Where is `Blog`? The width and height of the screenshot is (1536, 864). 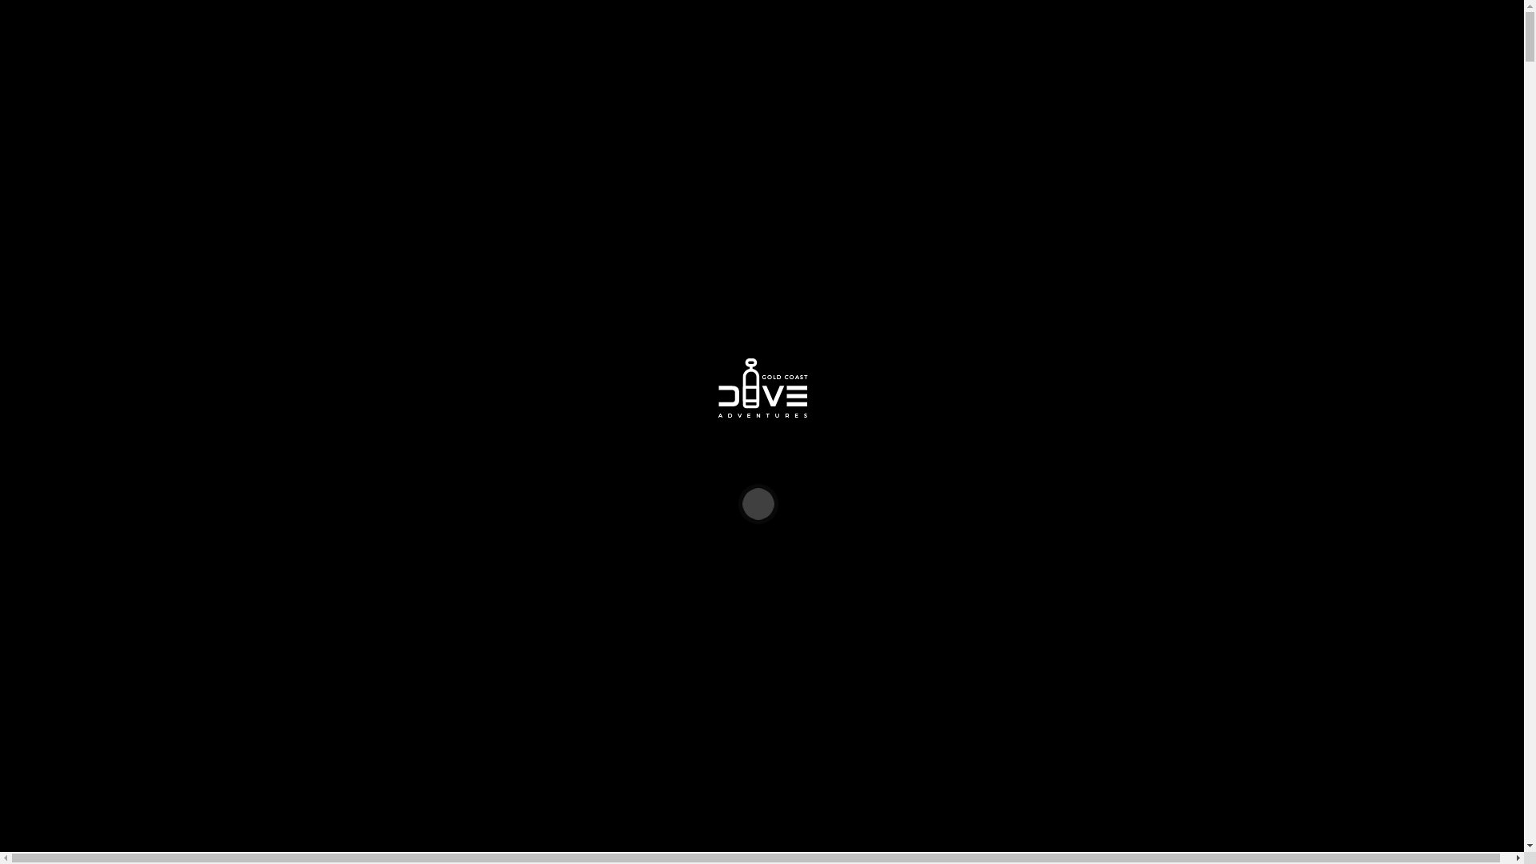 Blog is located at coordinates (45, 336).